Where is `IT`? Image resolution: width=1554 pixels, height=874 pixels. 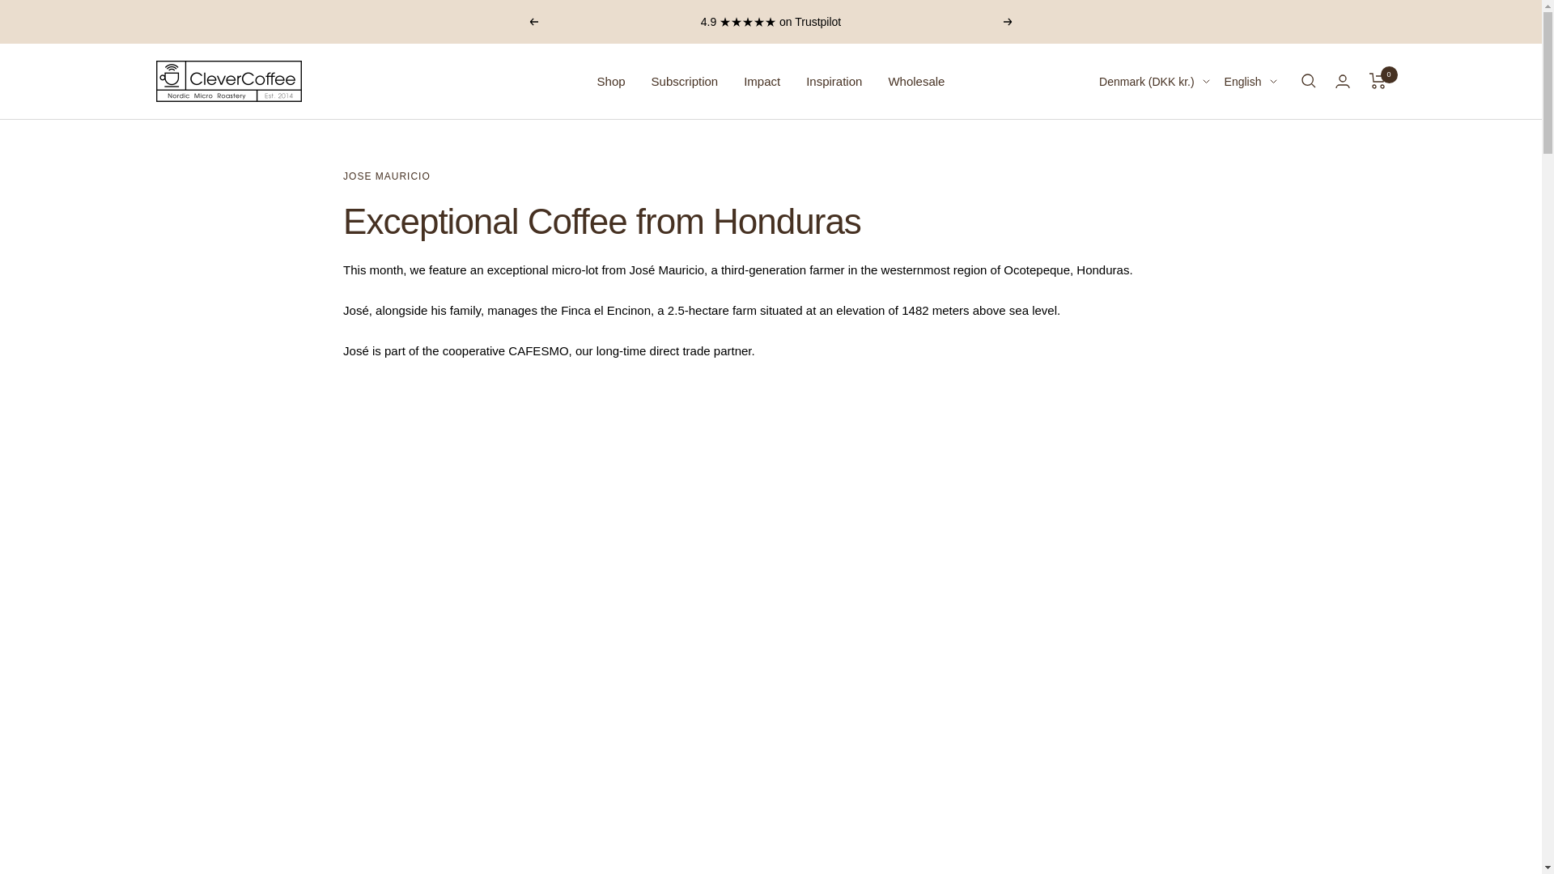 IT is located at coordinates (1123, 484).